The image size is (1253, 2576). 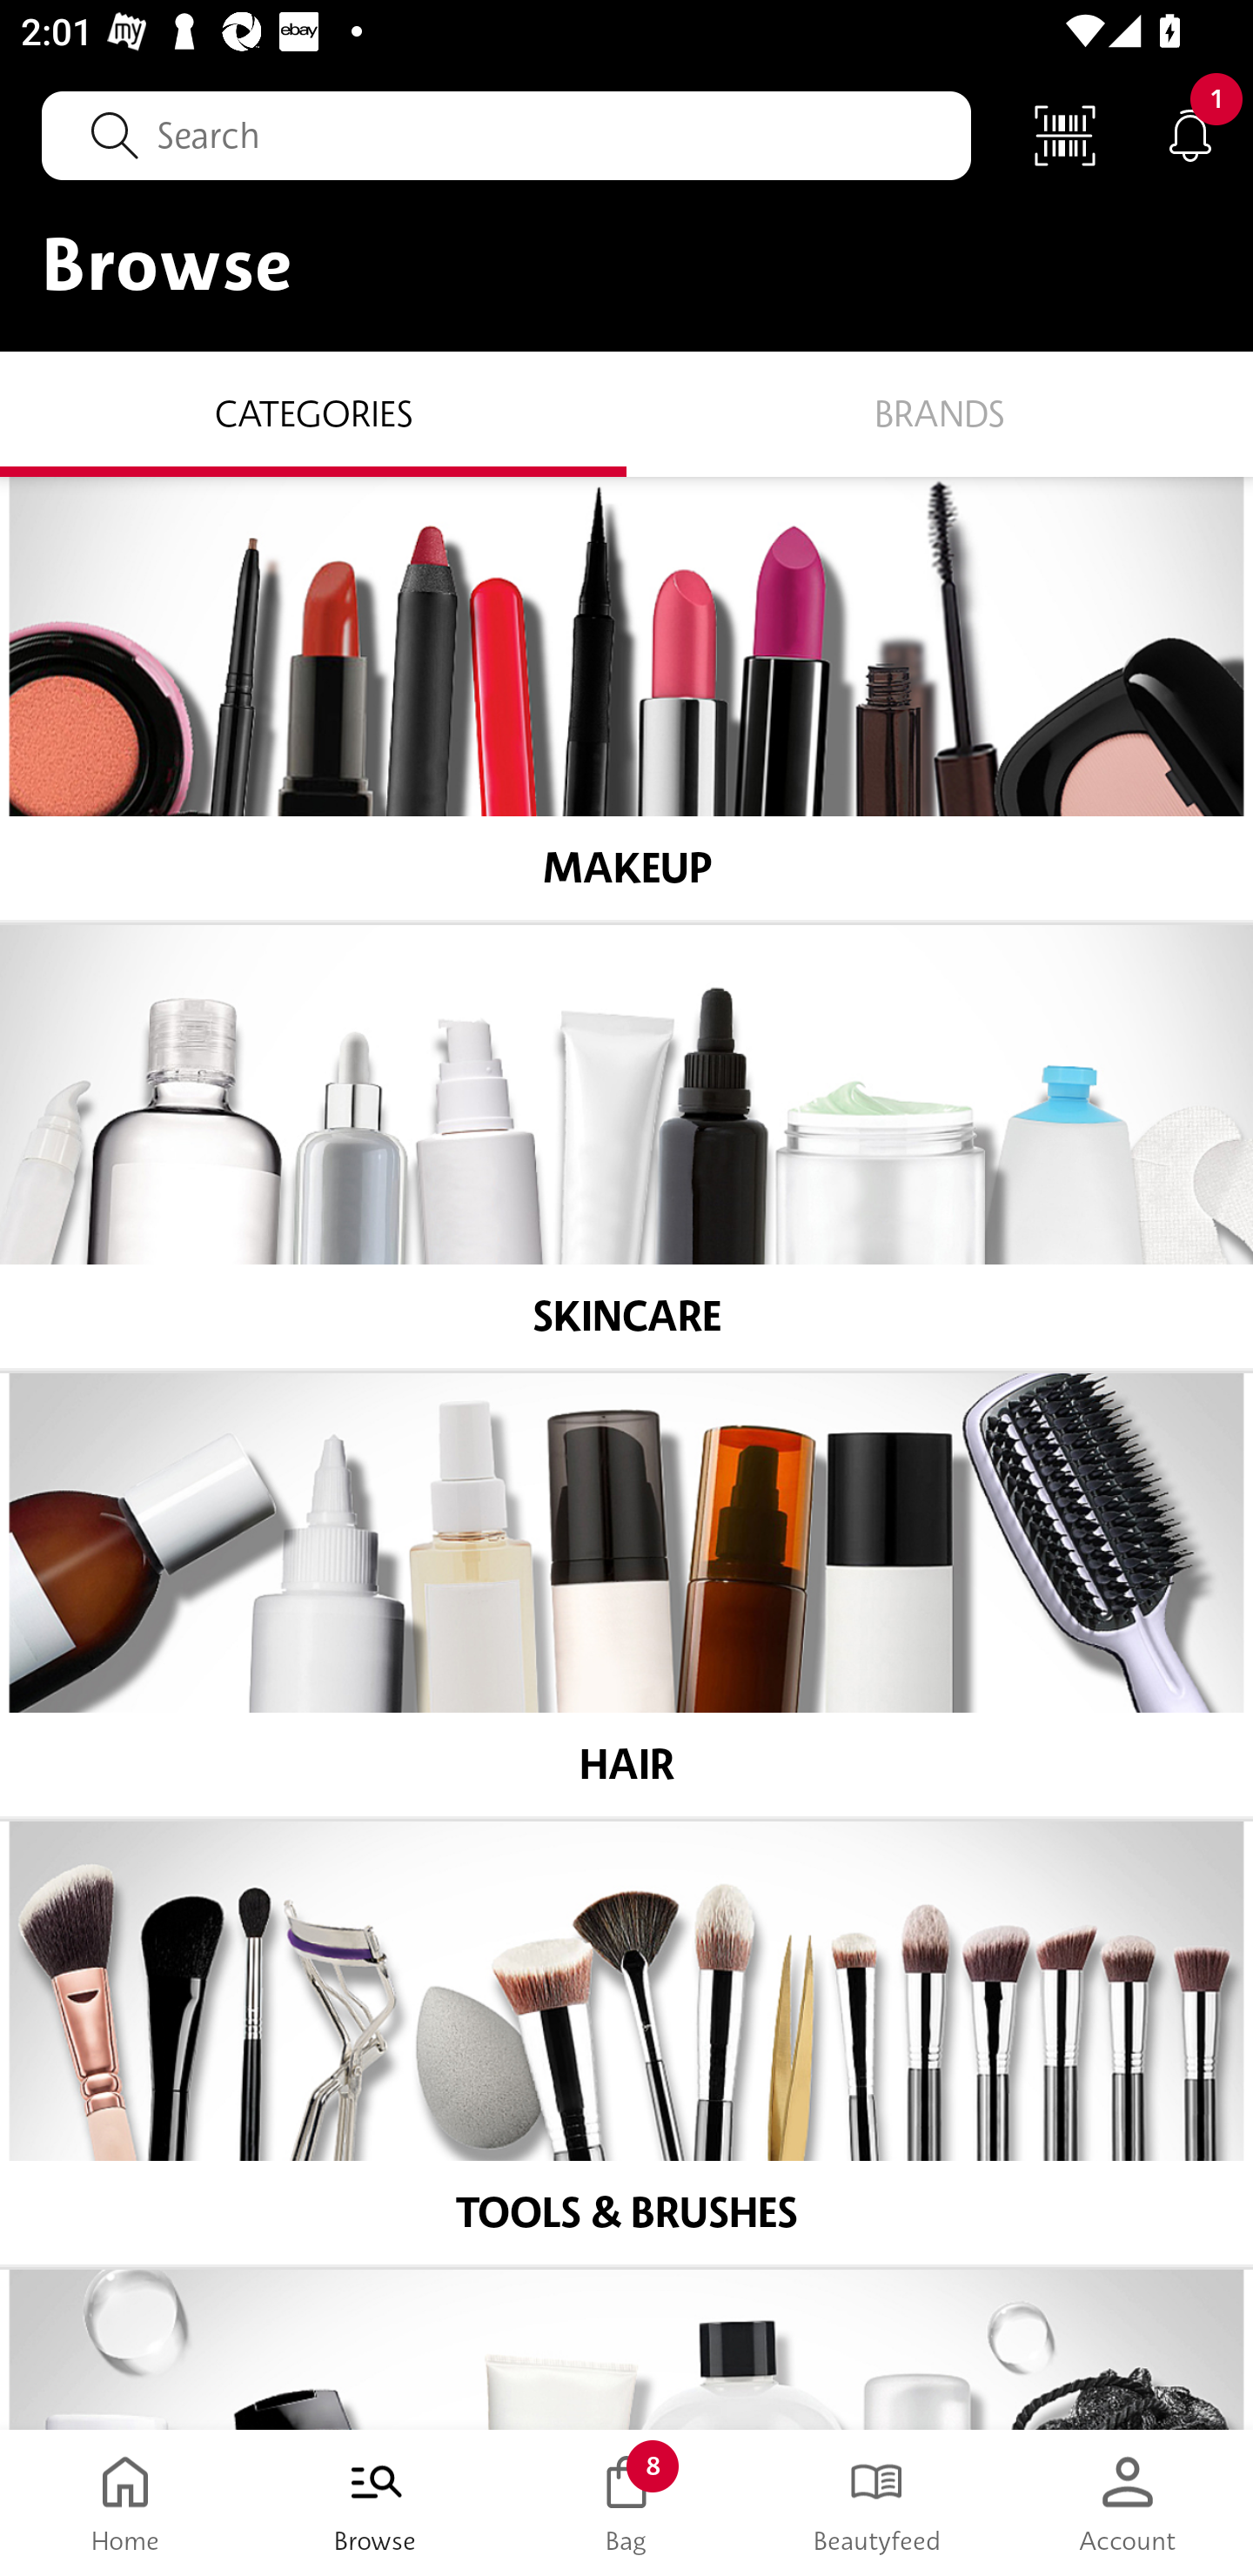 What do you see at coordinates (1128, 2503) in the screenshot?
I see `Account` at bounding box center [1128, 2503].